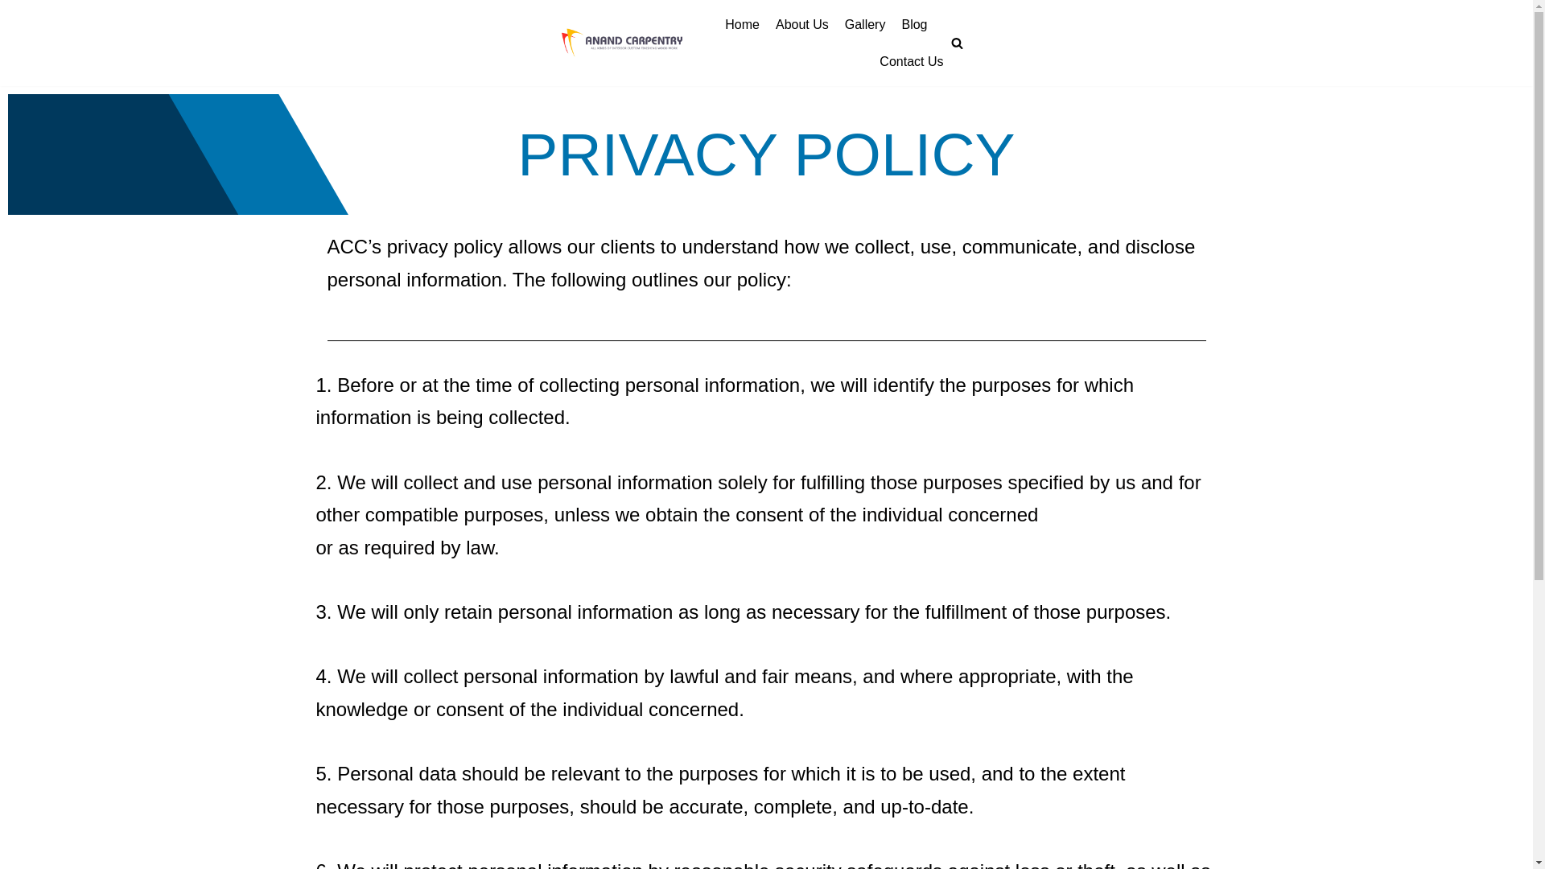  Describe the element at coordinates (742, 25) in the screenshot. I see `Home` at that location.